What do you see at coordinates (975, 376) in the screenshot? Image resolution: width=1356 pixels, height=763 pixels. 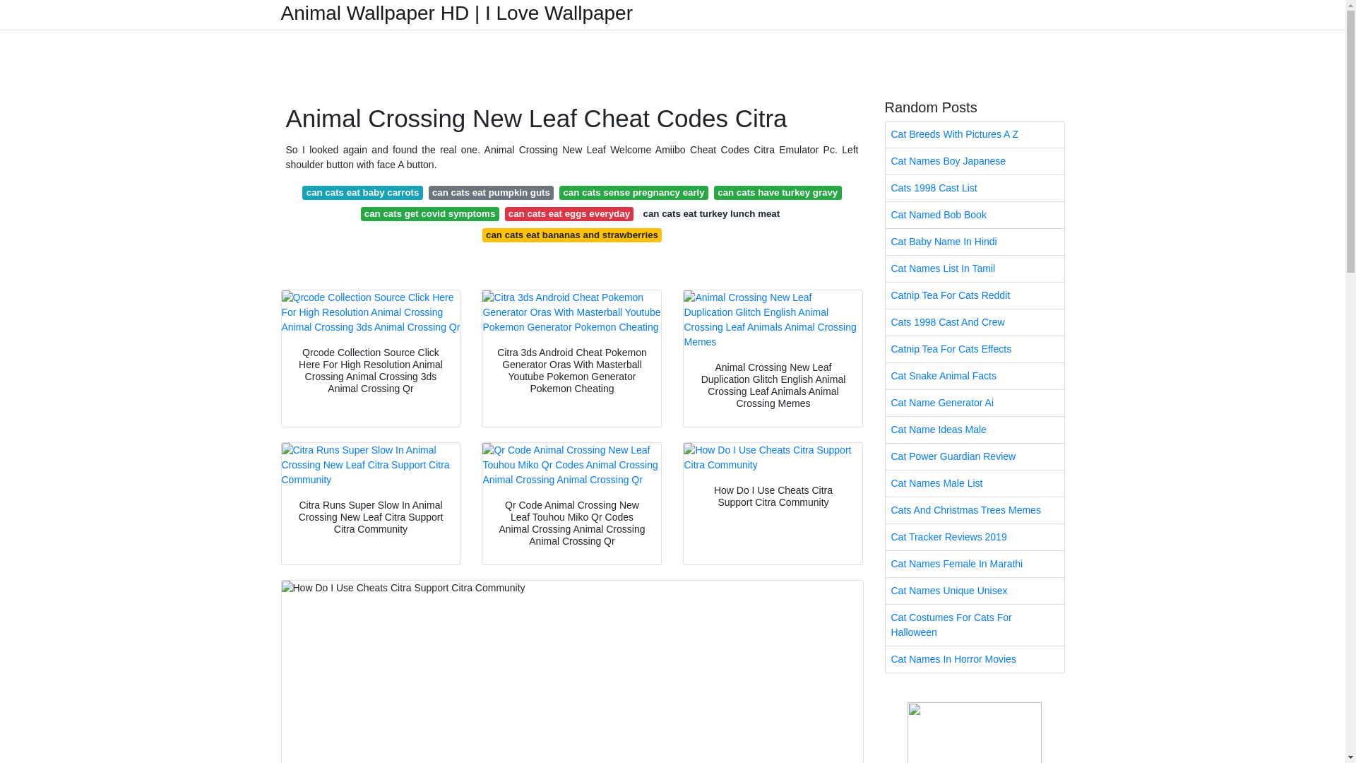 I see `Cat Snake Animal Facts` at bounding box center [975, 376].